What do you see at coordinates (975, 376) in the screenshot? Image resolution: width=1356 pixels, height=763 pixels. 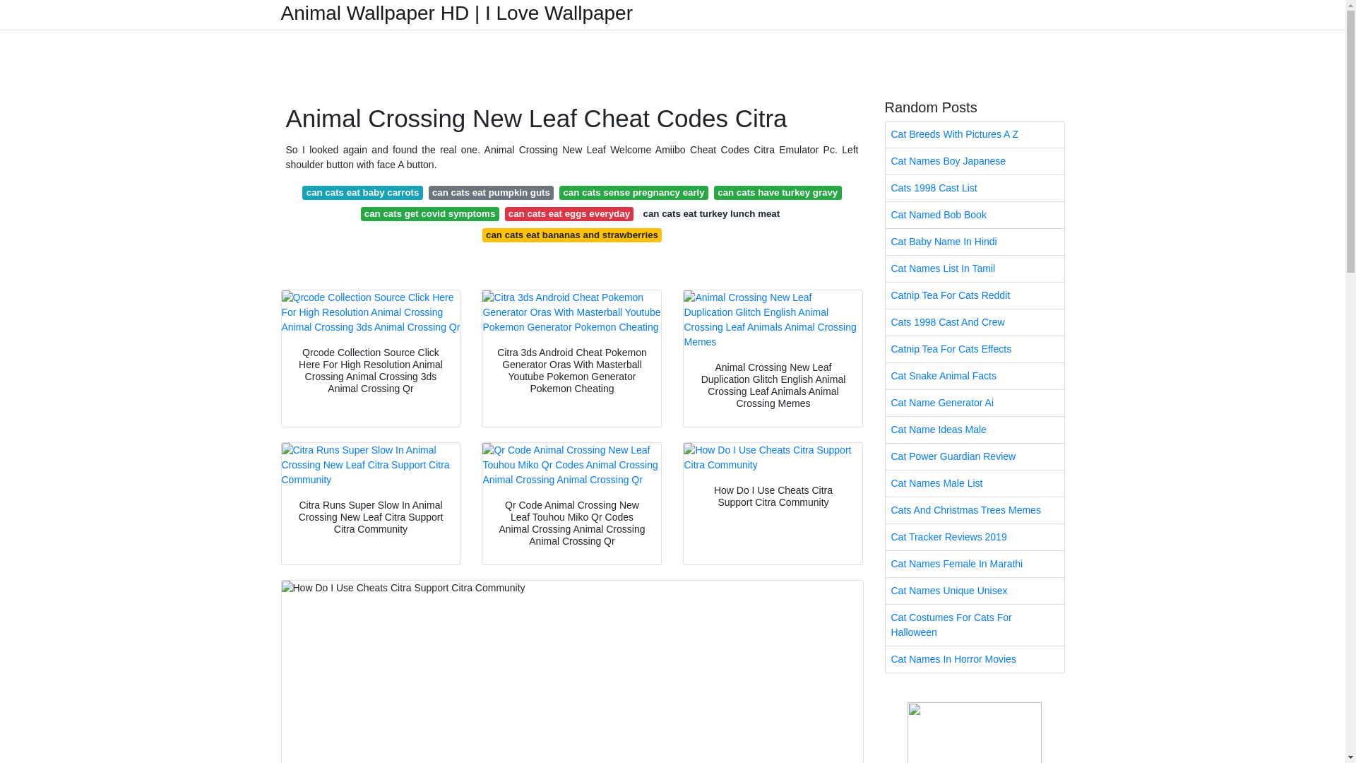 I see `Cat Snake Animal Facts` at bounding box center [975, 376].